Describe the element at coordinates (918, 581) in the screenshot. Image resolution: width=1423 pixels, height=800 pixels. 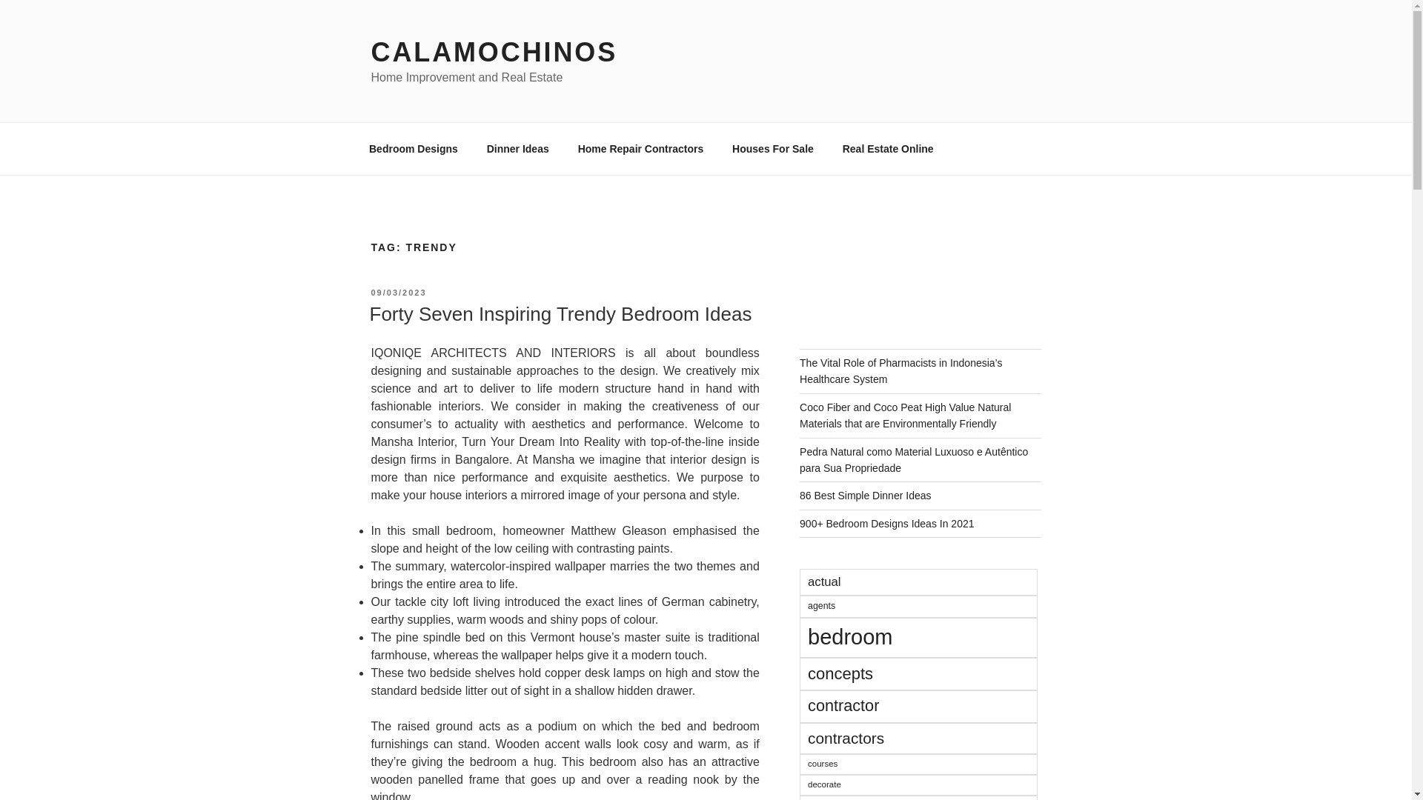
I see `actual` at that location.